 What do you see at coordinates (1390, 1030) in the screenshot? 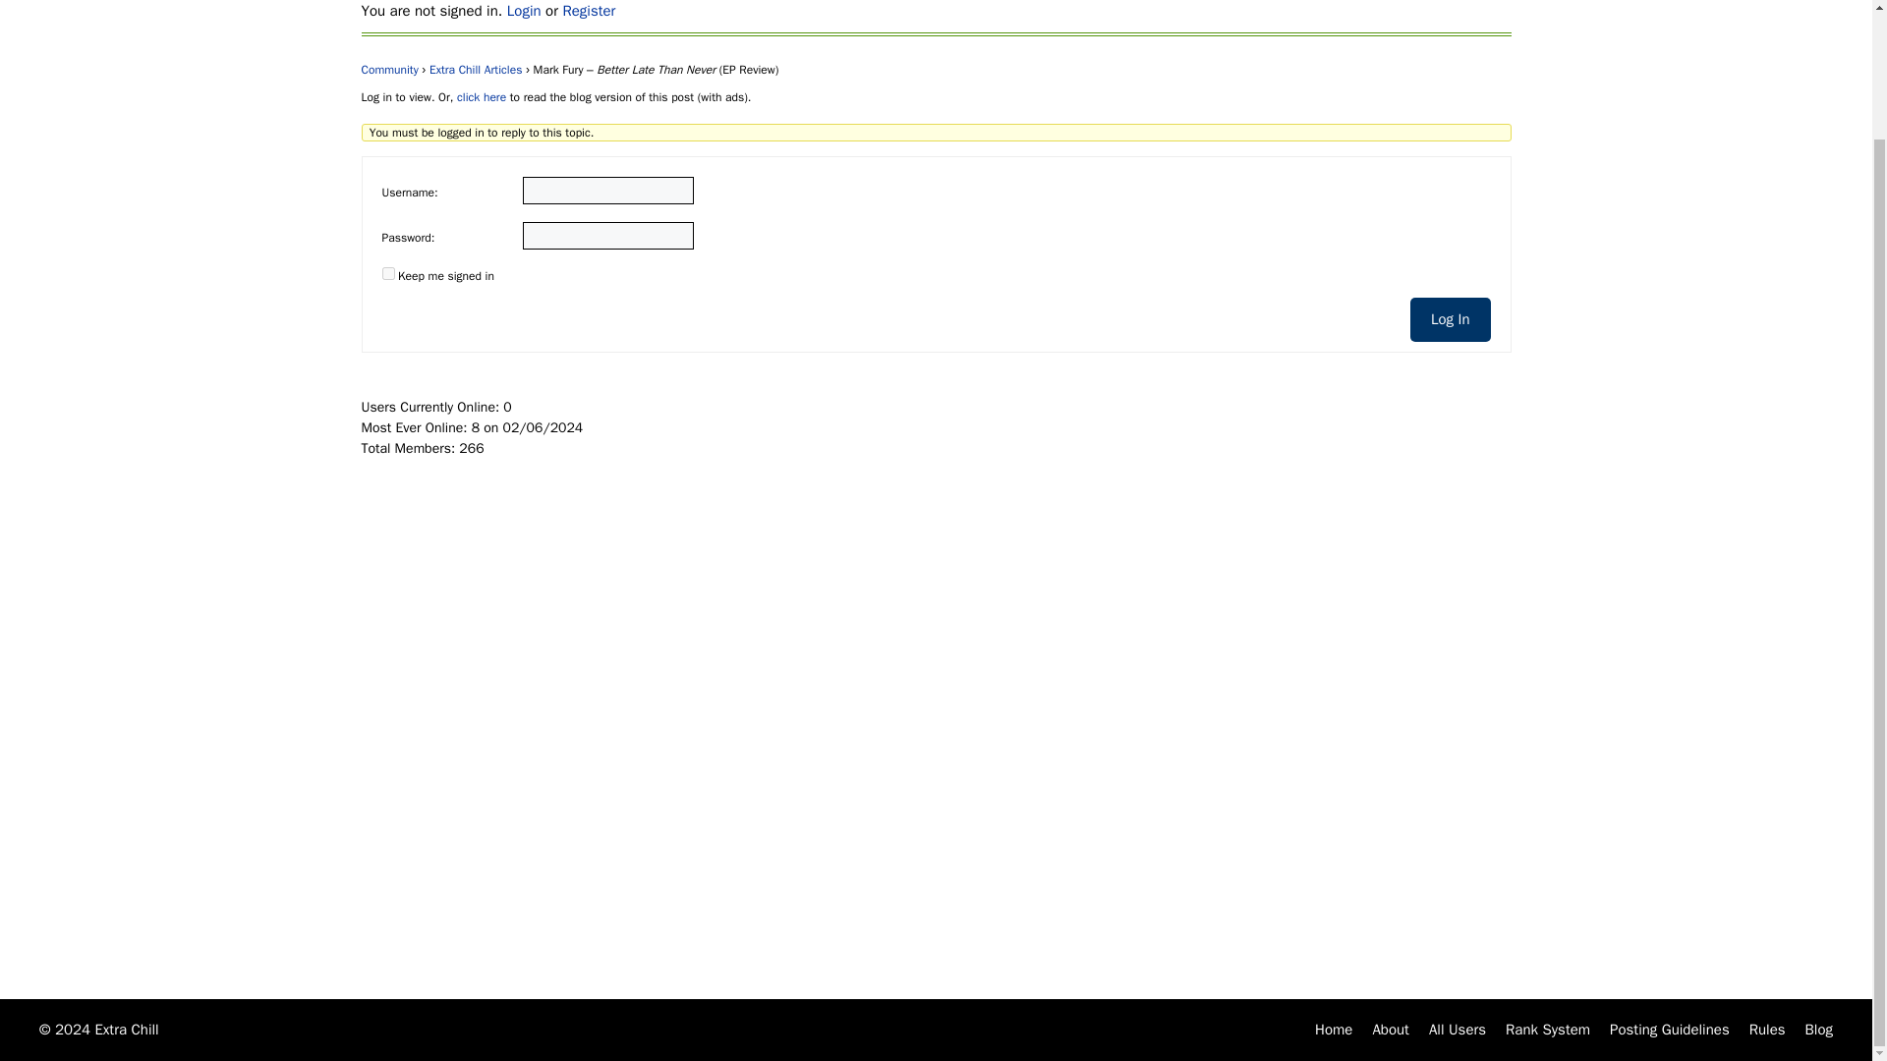
I see `About` at bounding box center [1390, 1030].